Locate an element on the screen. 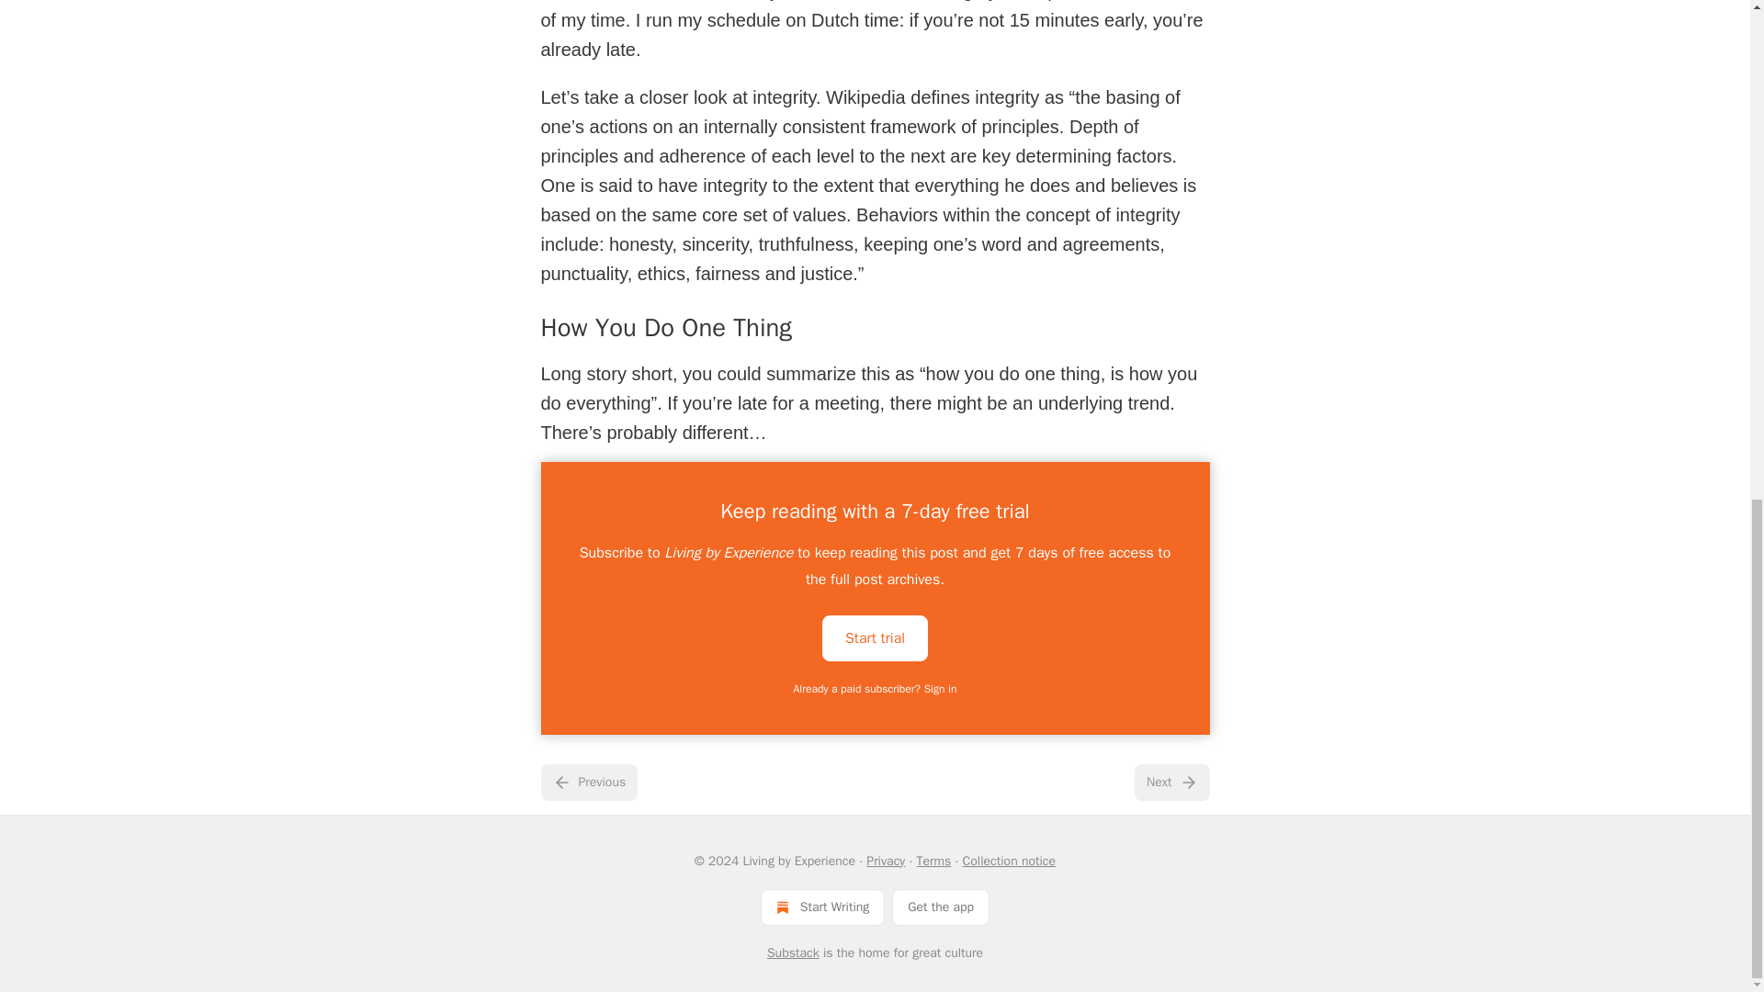 This screenshot has width=1764, height=992. Start Writing is located at coordinates (822, 907).